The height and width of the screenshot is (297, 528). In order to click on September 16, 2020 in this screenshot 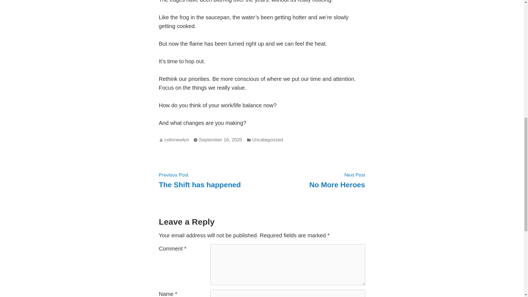, I will do `click(177, 140)`.